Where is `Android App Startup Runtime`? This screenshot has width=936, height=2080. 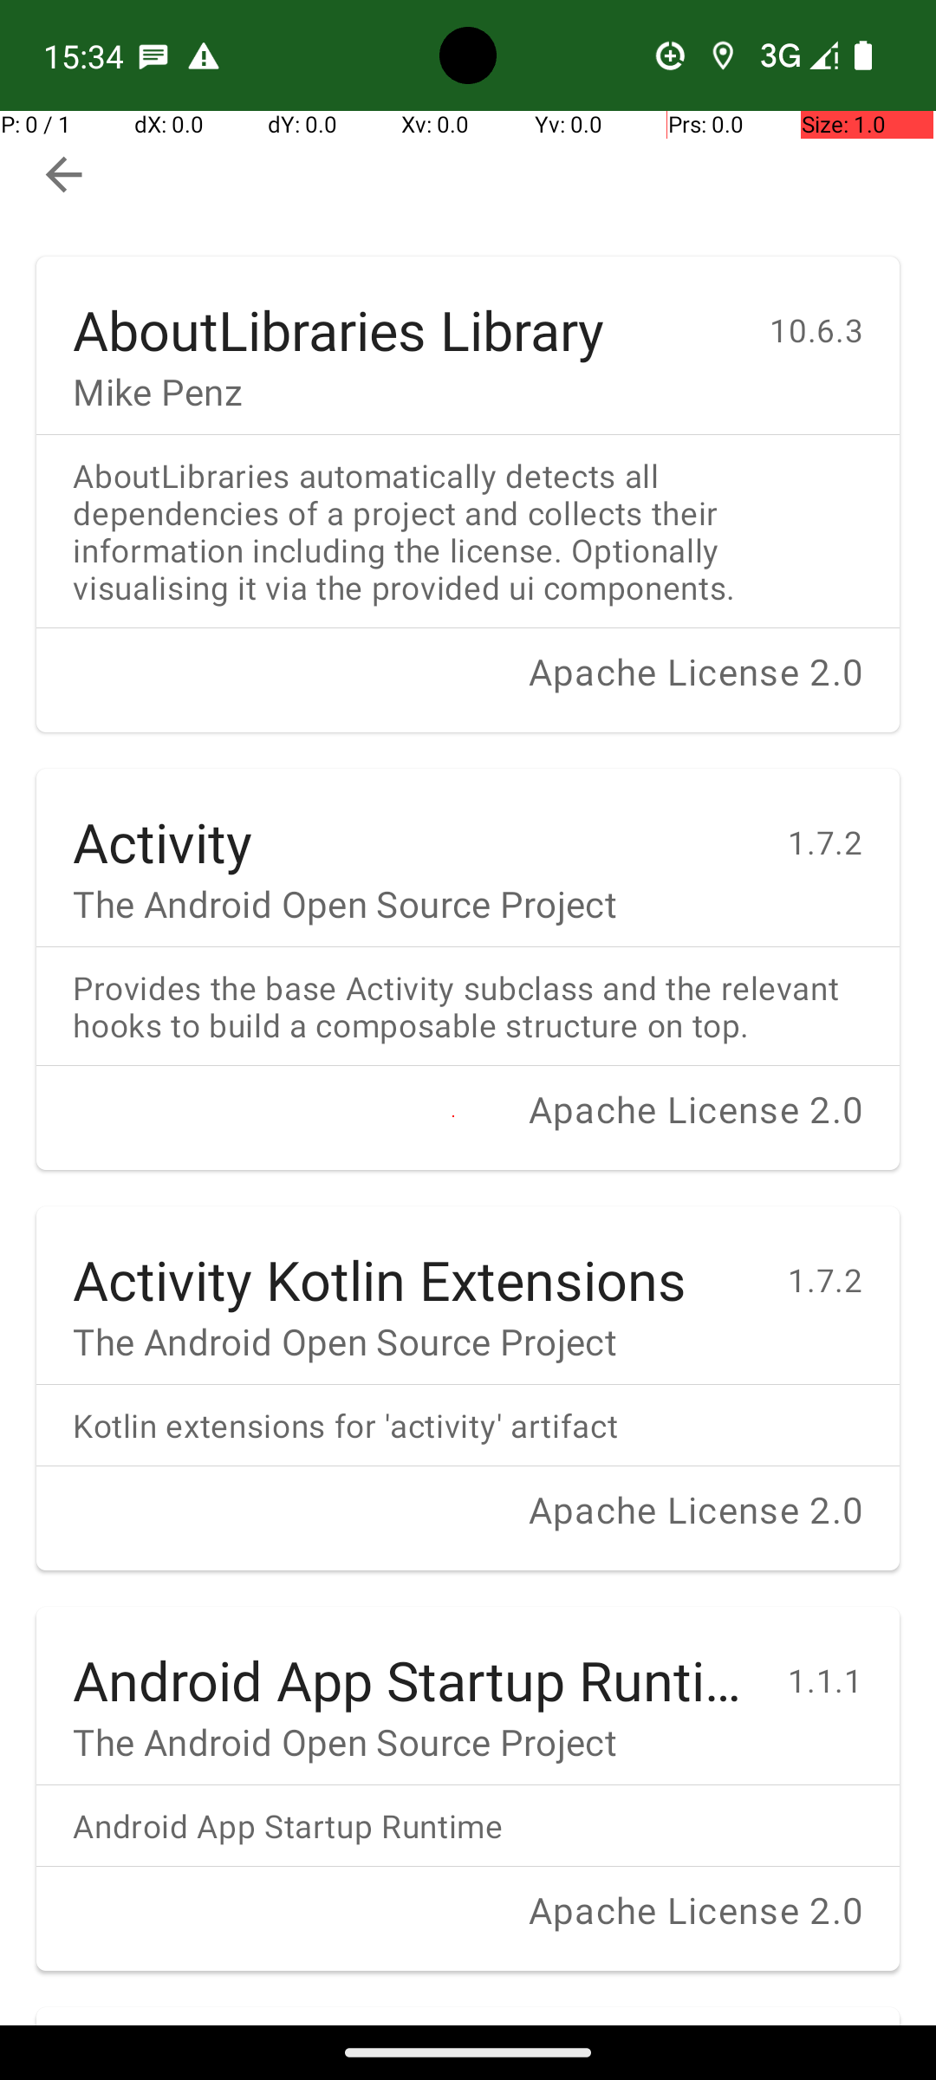
Android App Startup Runtime is located at coordinates (413, 1662).